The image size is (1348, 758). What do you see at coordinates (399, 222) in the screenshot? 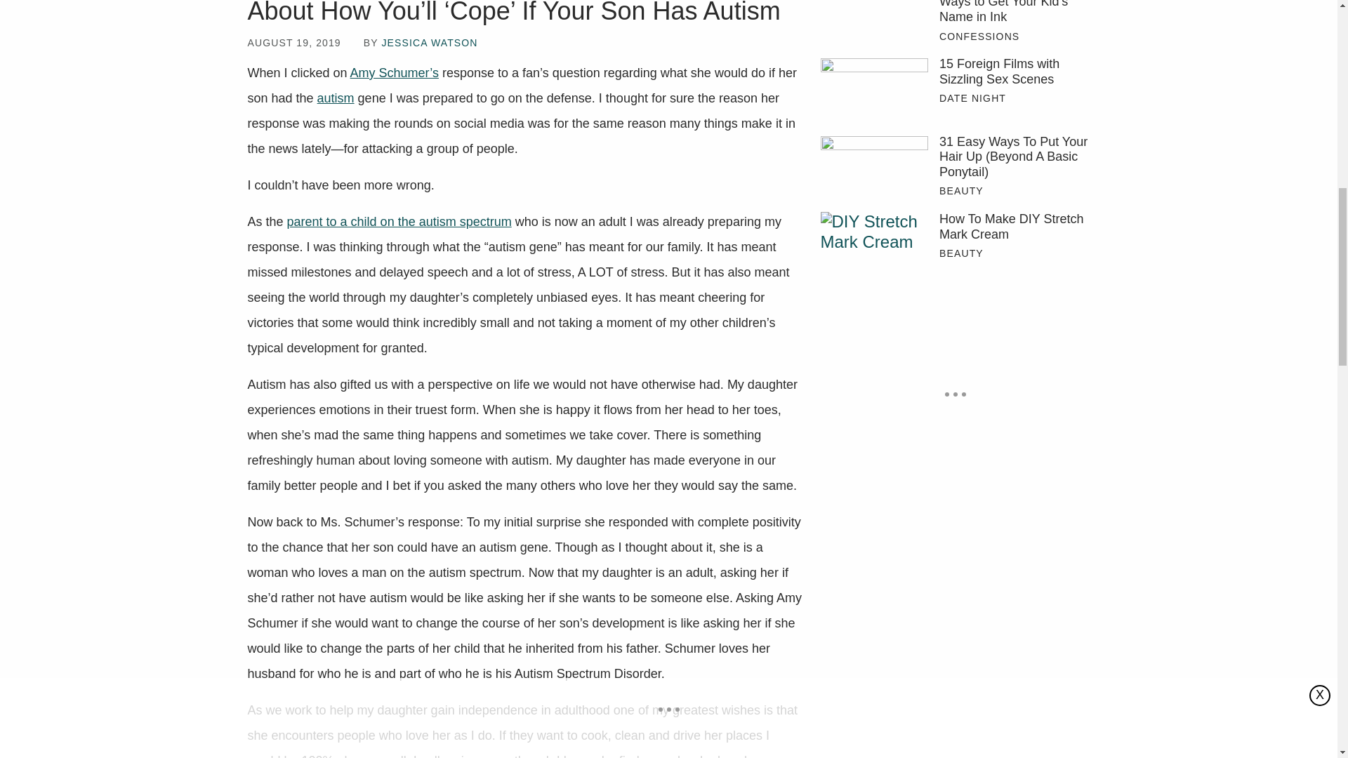
I see `parent to a child on the autism spectrum` at bounding box center [399, 222].